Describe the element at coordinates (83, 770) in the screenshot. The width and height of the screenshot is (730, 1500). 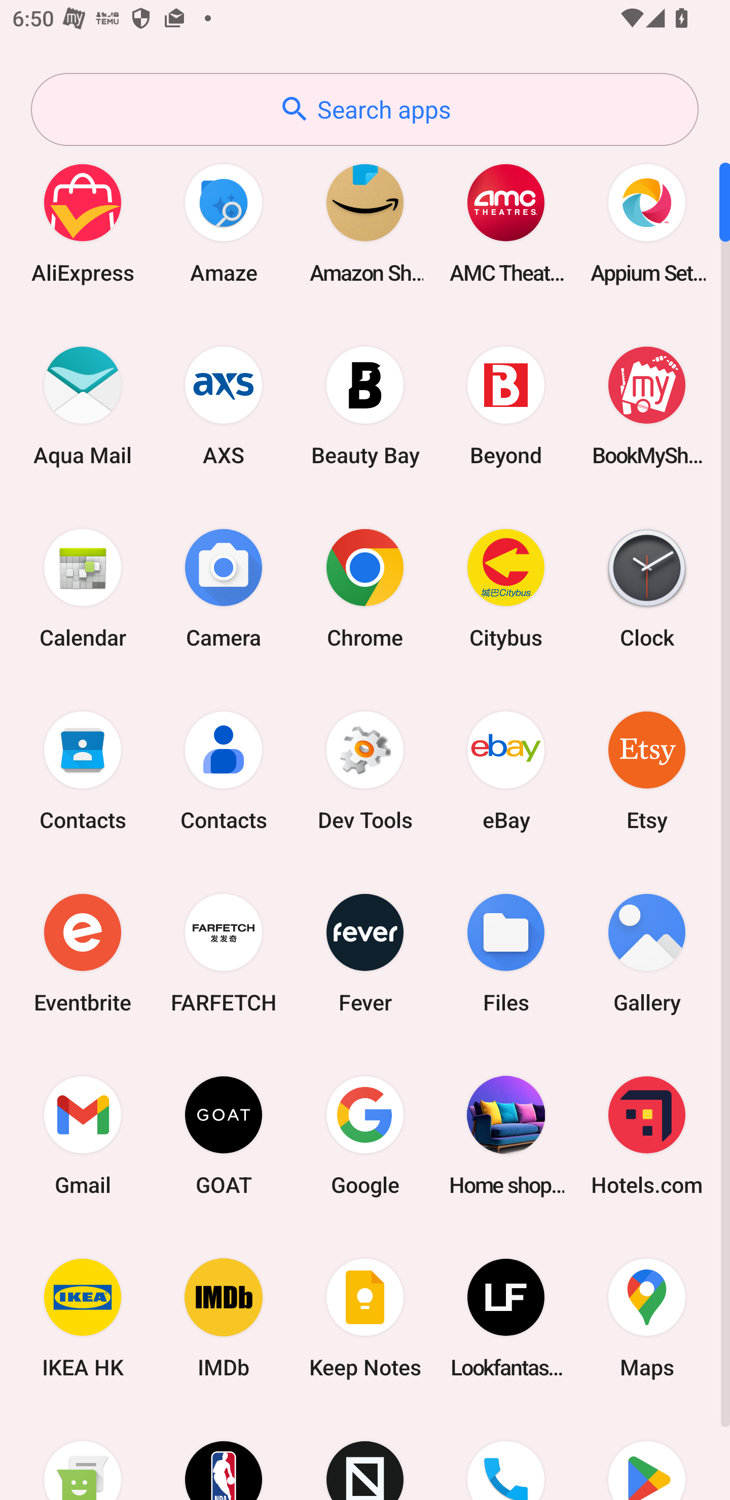
I see `Contacts` at that location.